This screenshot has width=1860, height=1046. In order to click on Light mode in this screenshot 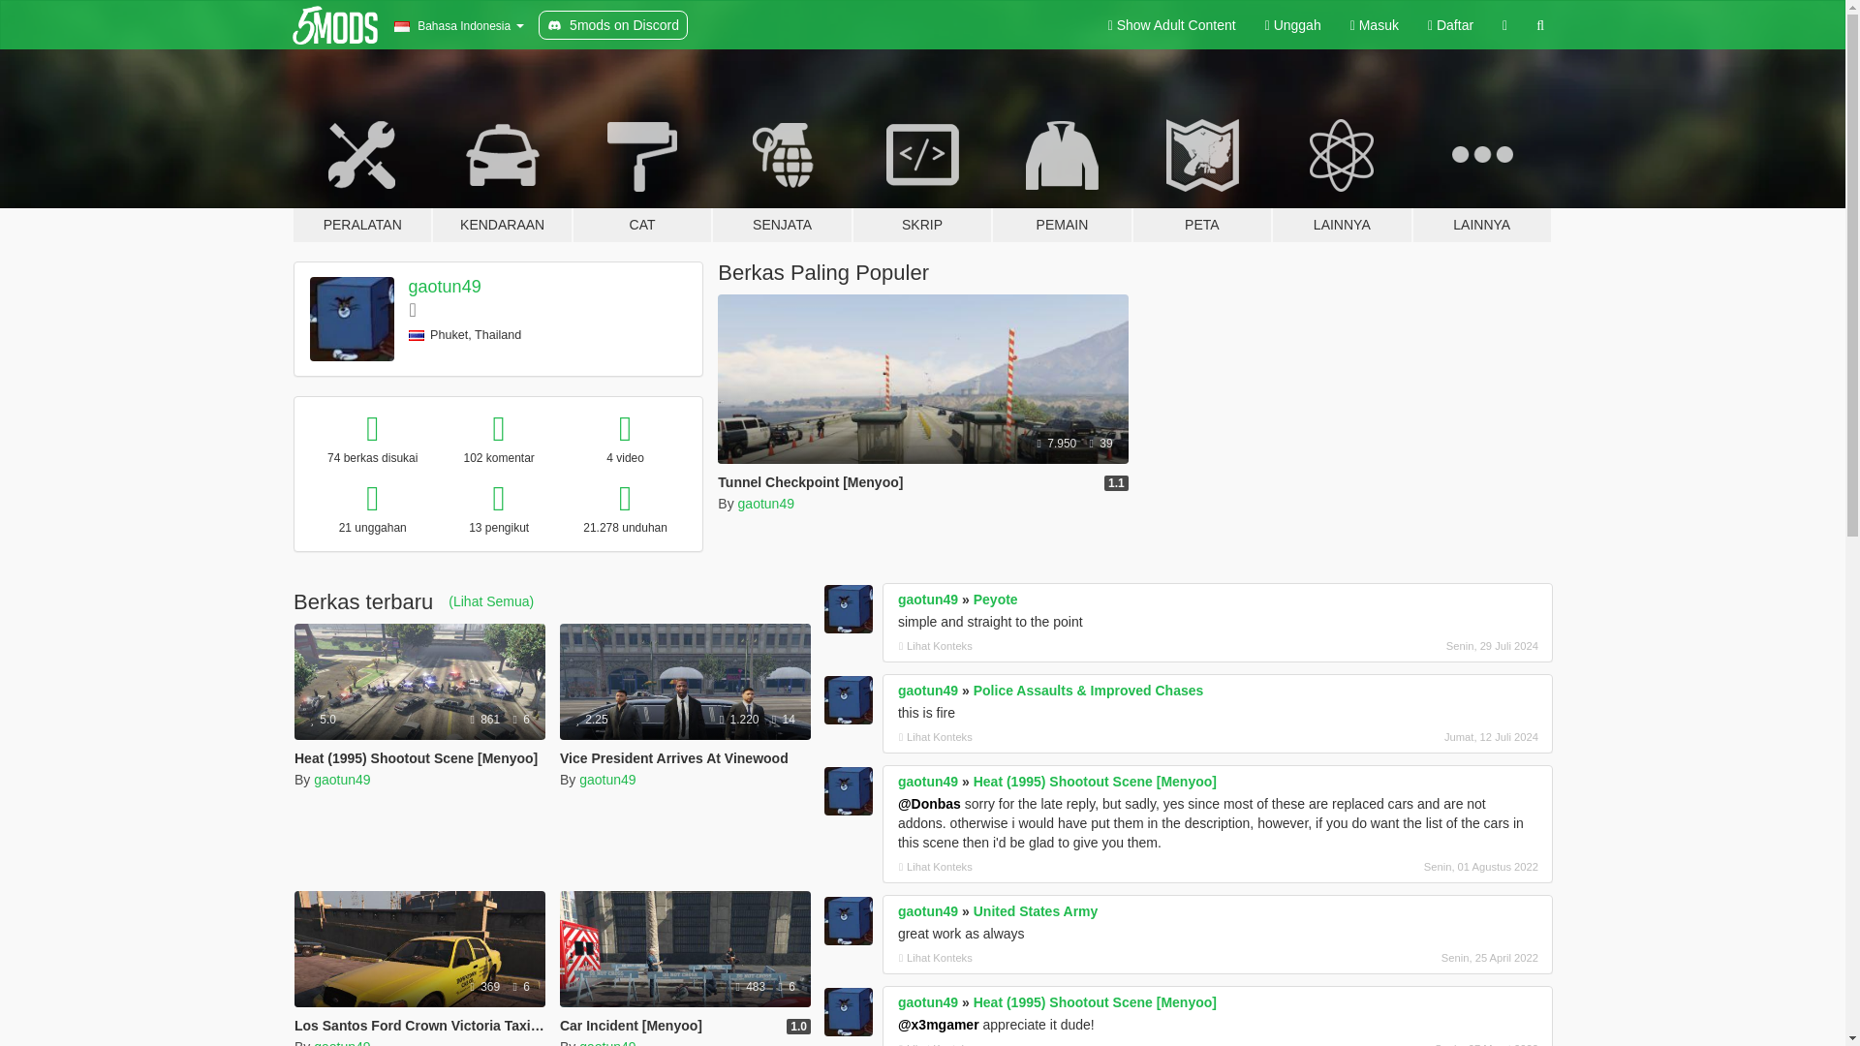, I will do `click(1171, 25)`.